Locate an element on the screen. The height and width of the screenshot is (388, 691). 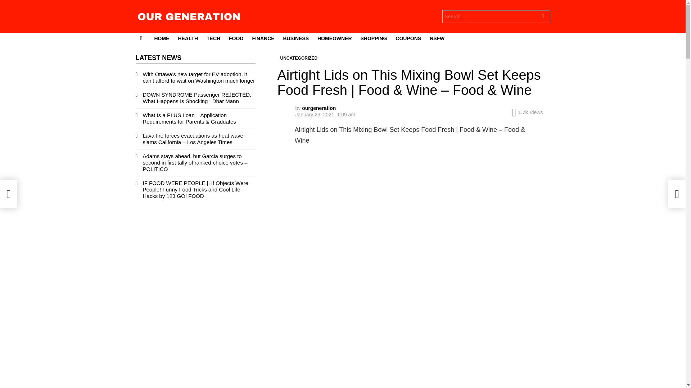
Menu is located at coordinates (141, 38).